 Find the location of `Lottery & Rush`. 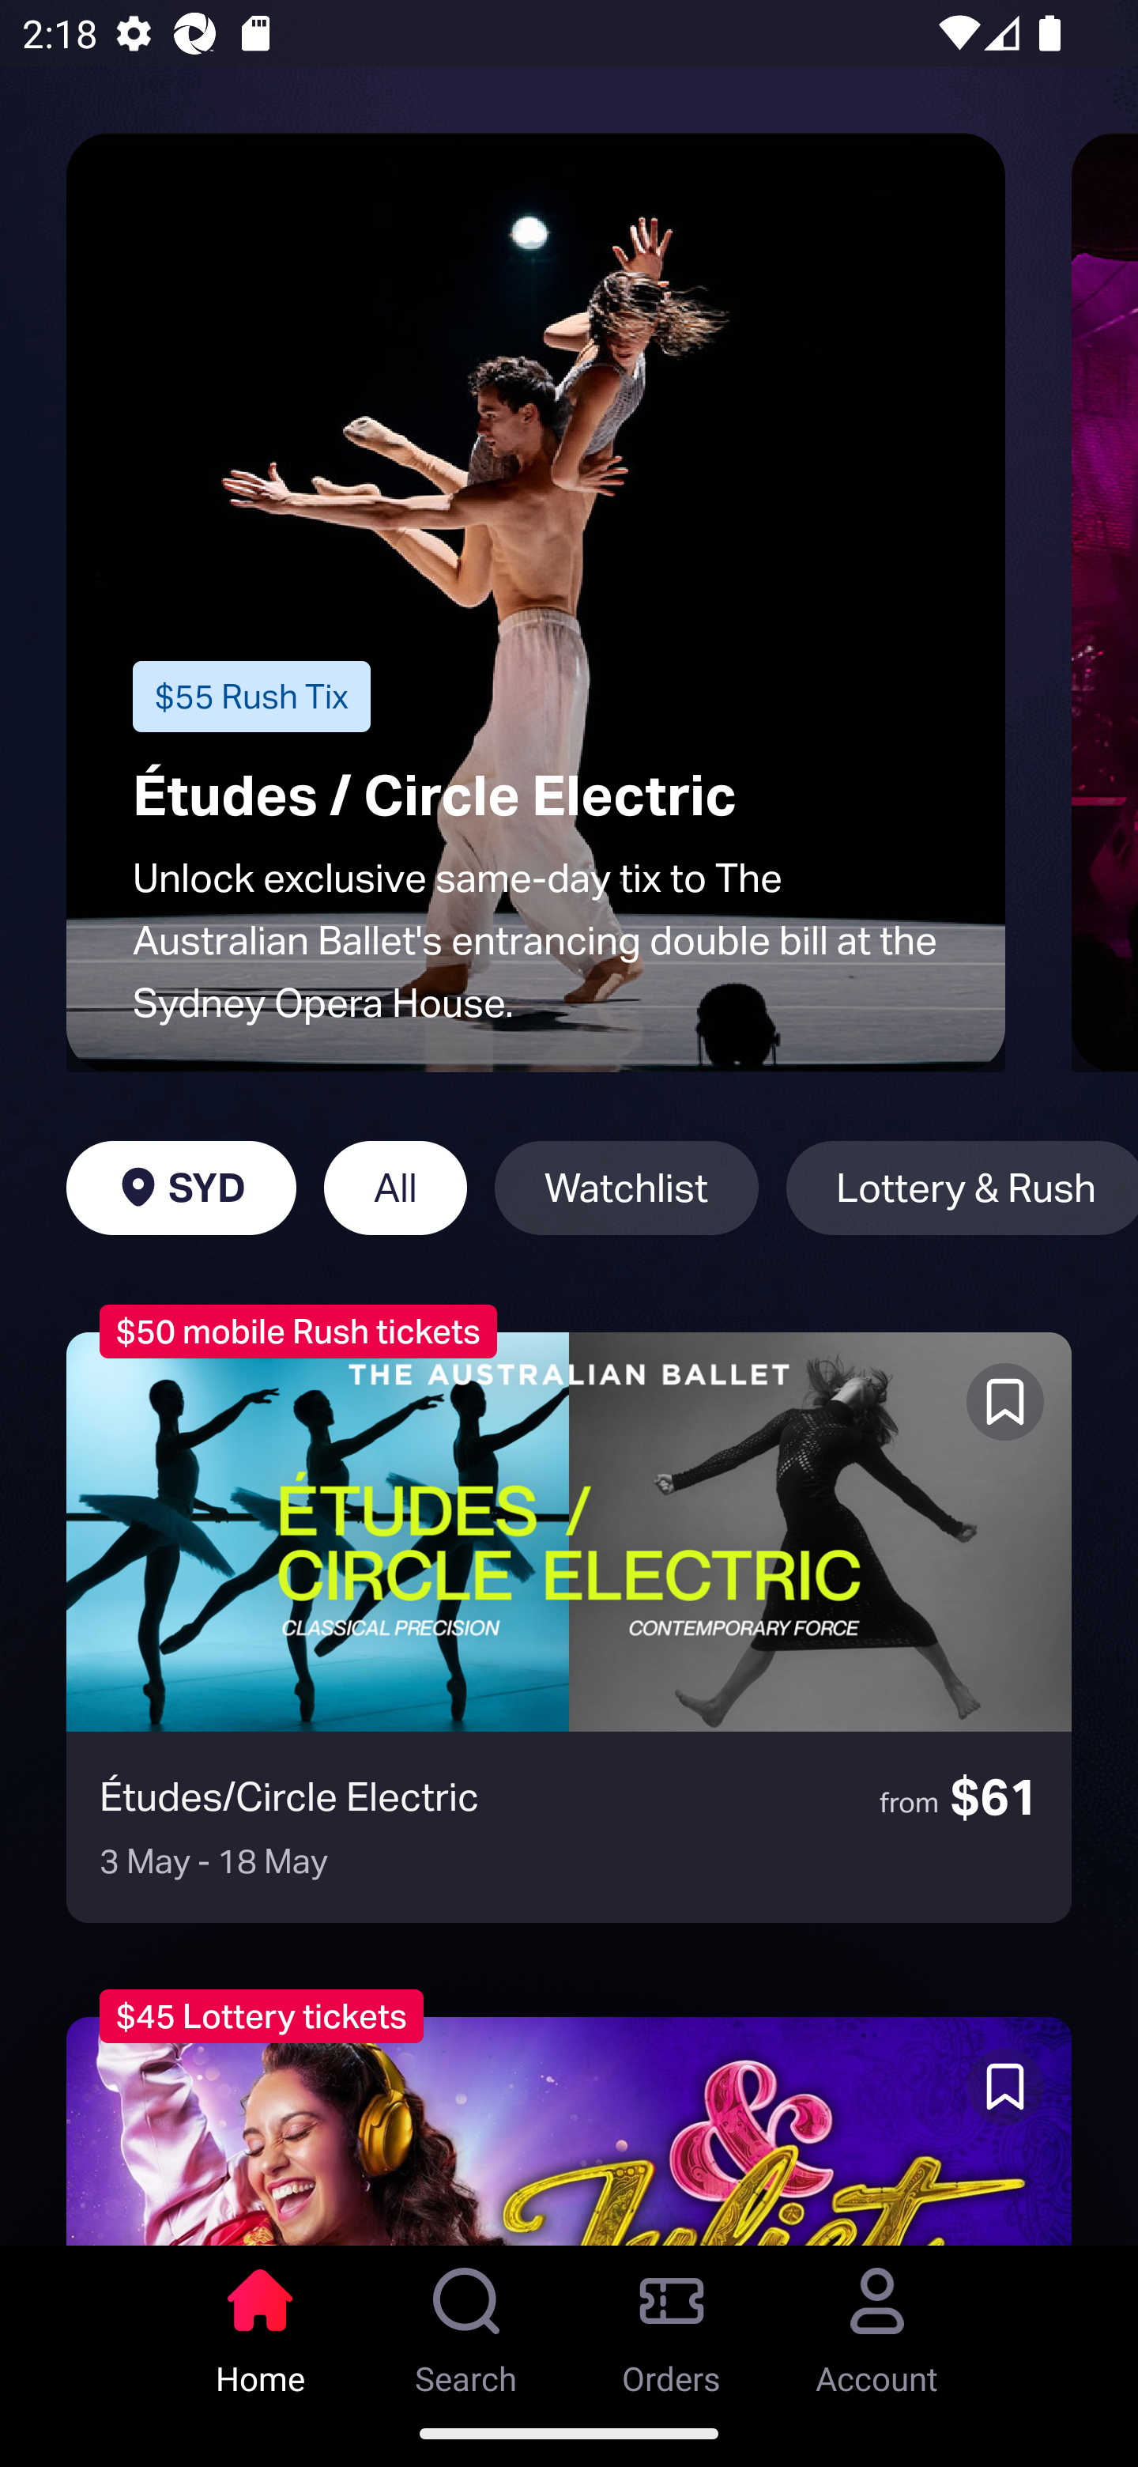

Lottery & Rush is located at coordinates (963, 1188).